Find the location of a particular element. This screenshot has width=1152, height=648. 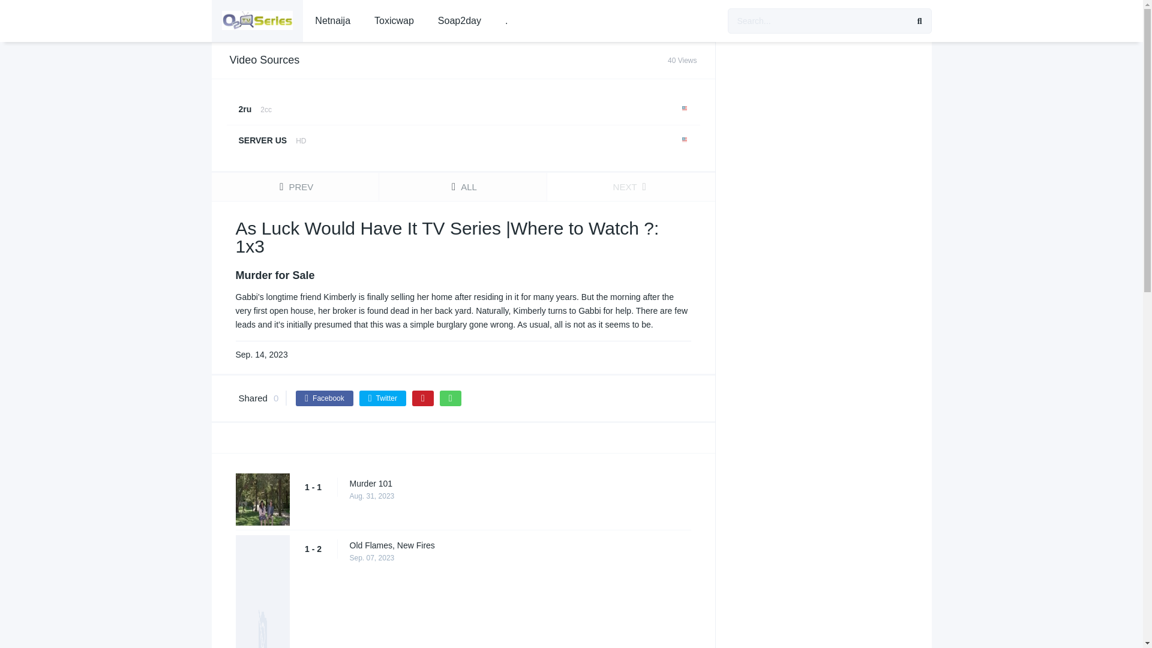

ALL is located at coordinates (526, 484).